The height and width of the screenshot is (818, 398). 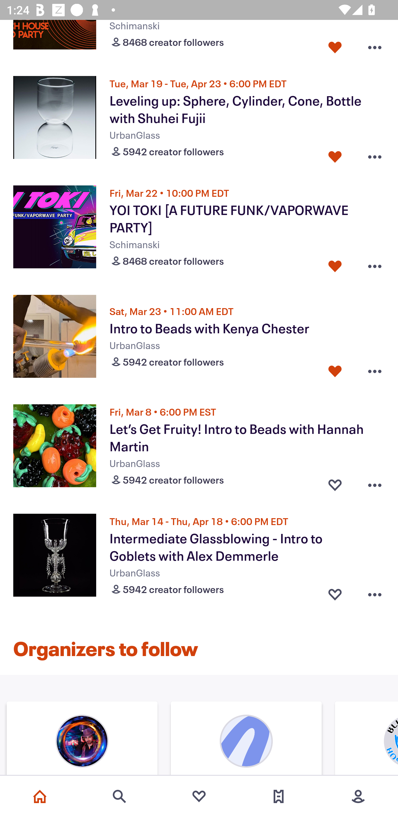 I want to click on Overflow menu button, so click(x=375, y=45).